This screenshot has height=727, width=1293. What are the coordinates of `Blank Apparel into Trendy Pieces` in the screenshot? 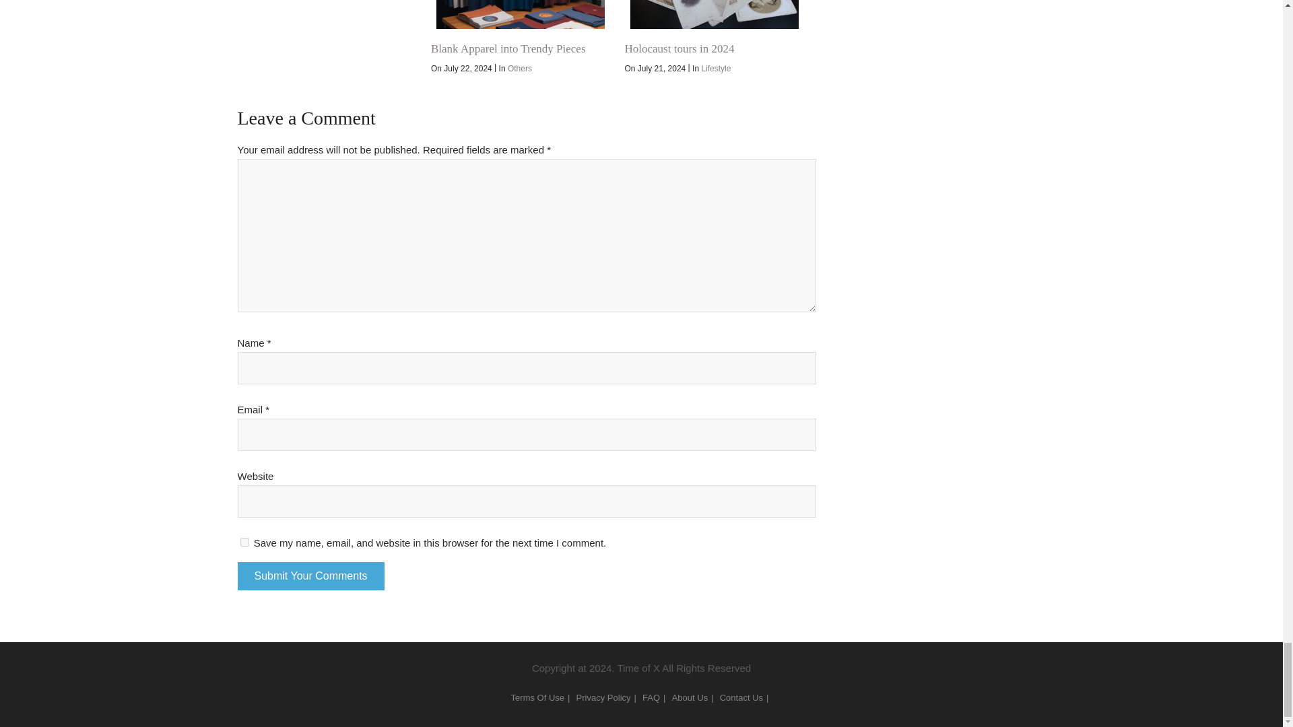 It's located at (508, 48).